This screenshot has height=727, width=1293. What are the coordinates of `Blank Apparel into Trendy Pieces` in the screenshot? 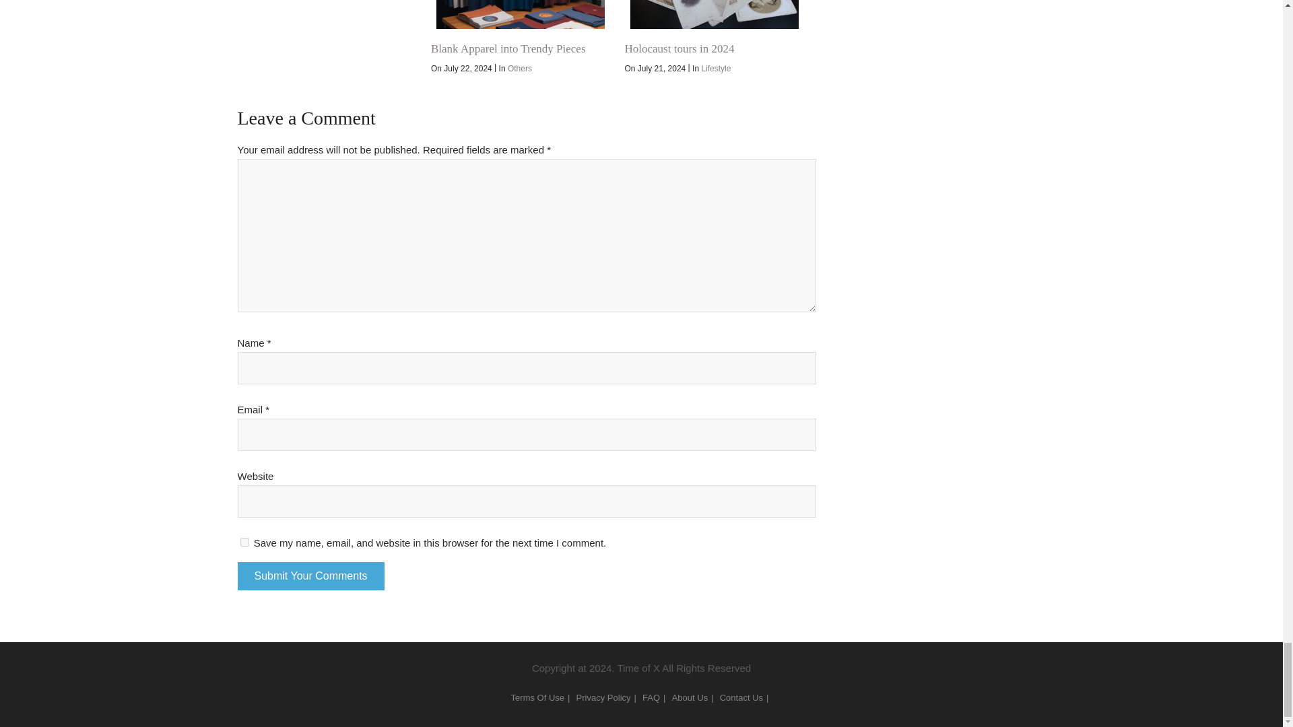 It's located at (508, 48).